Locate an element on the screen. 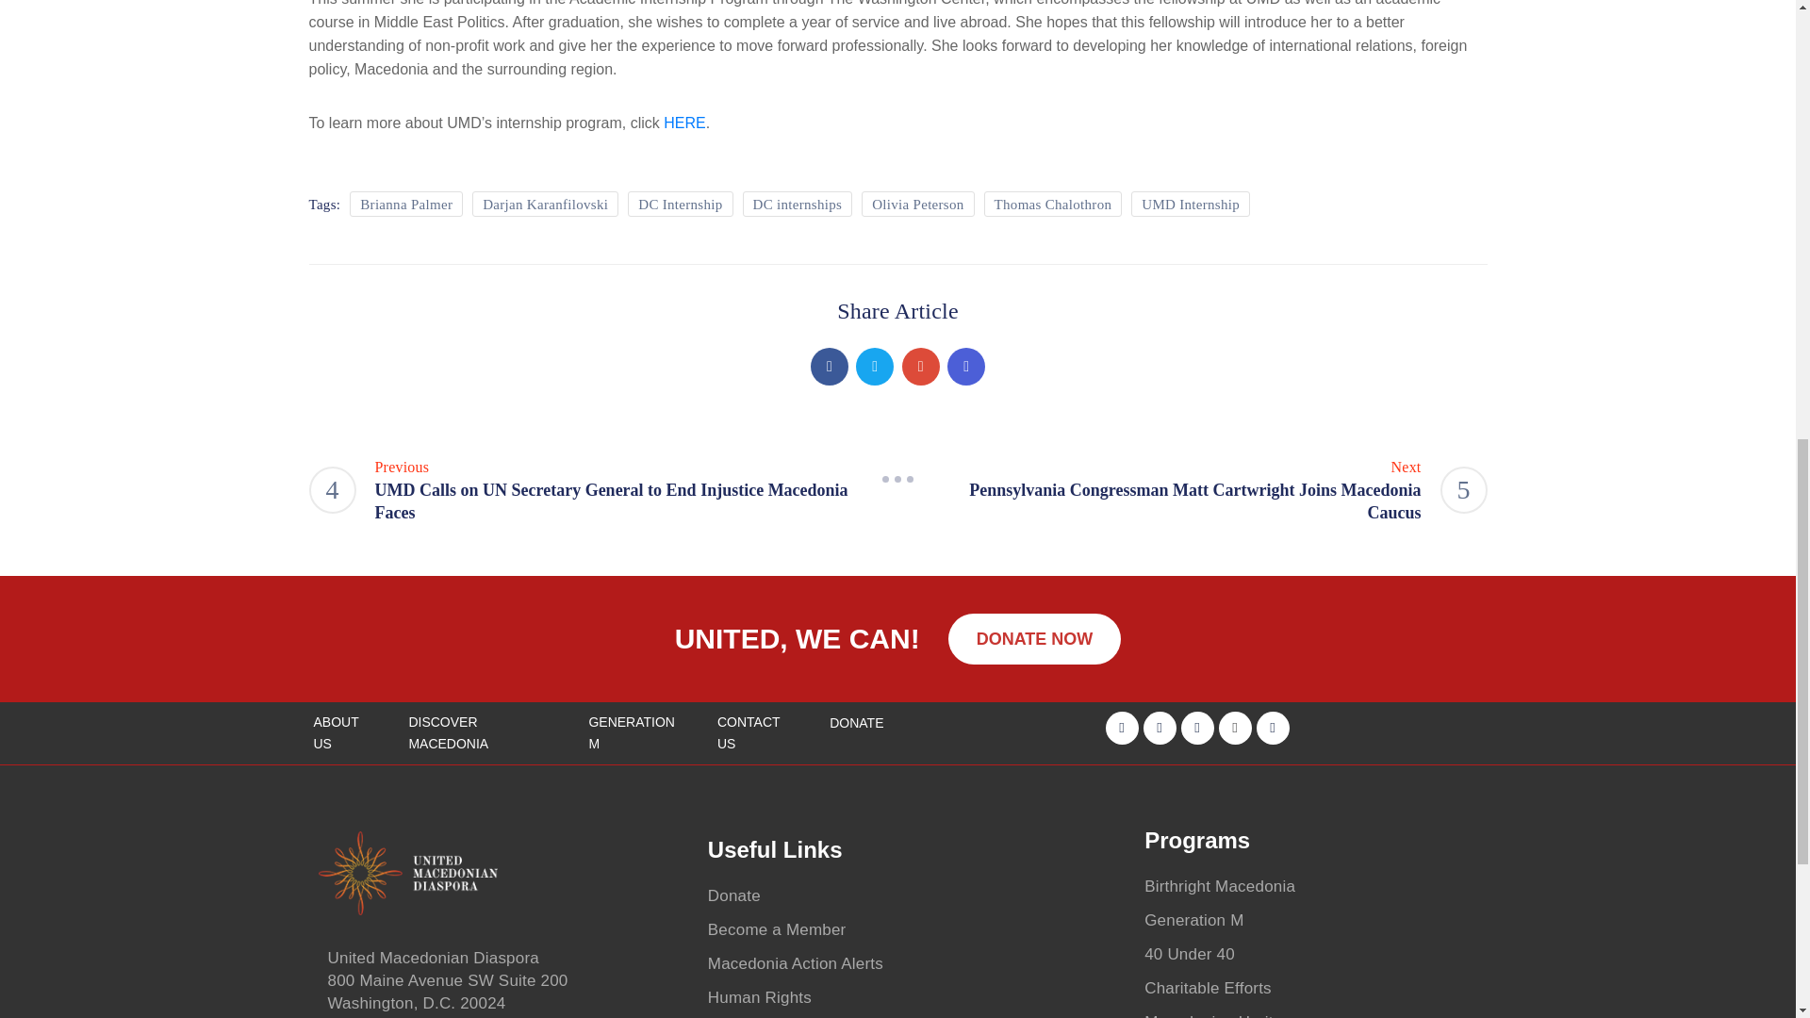 The image size is (1810, 1018). Twitter is located at coordinates (875, 367).